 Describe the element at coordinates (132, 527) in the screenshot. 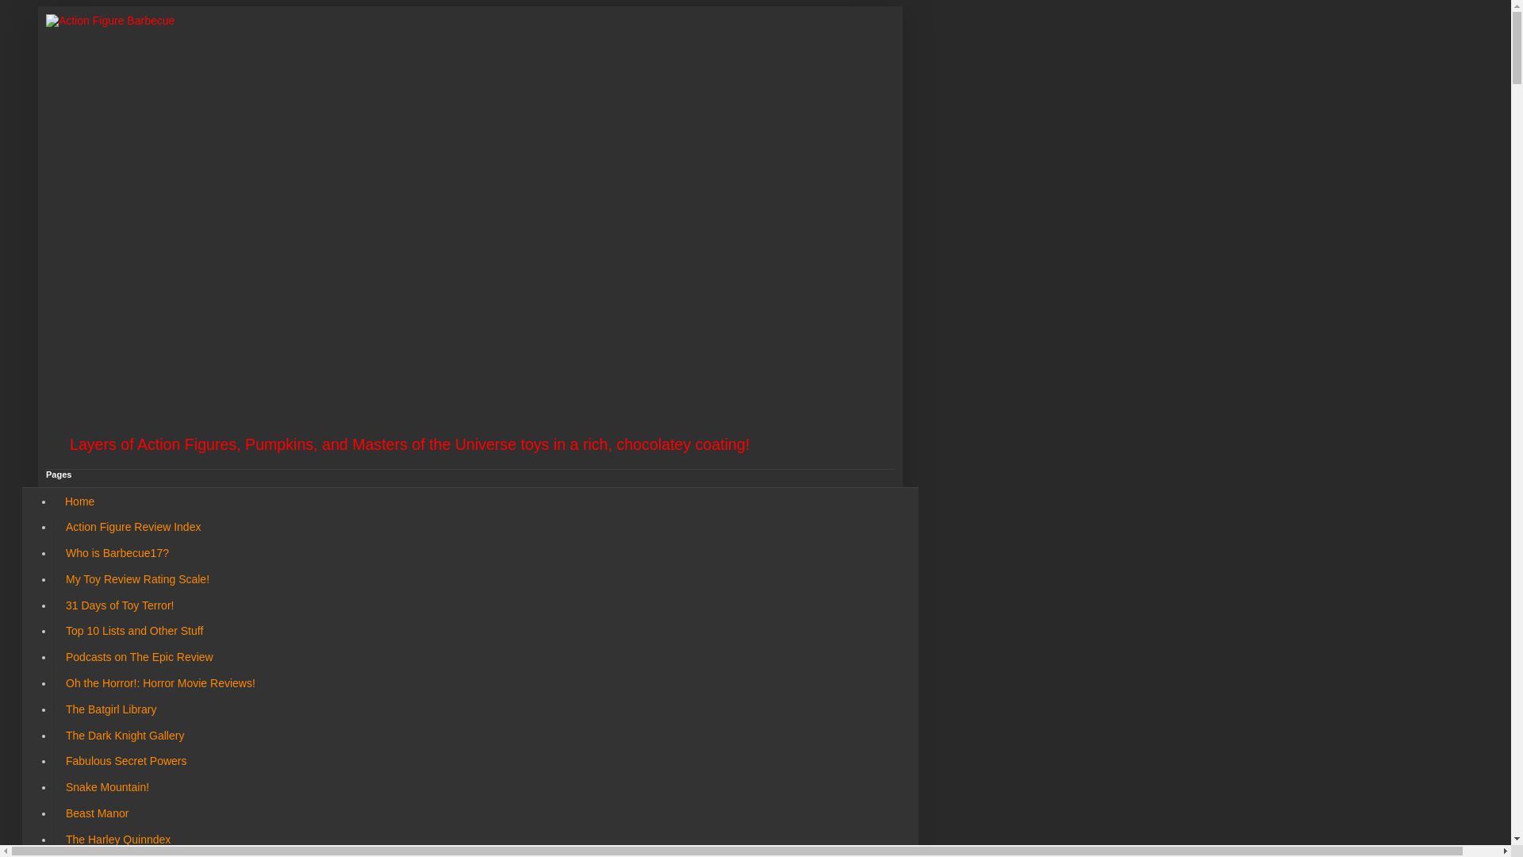

I see `Action Figure Review Index` at that location.